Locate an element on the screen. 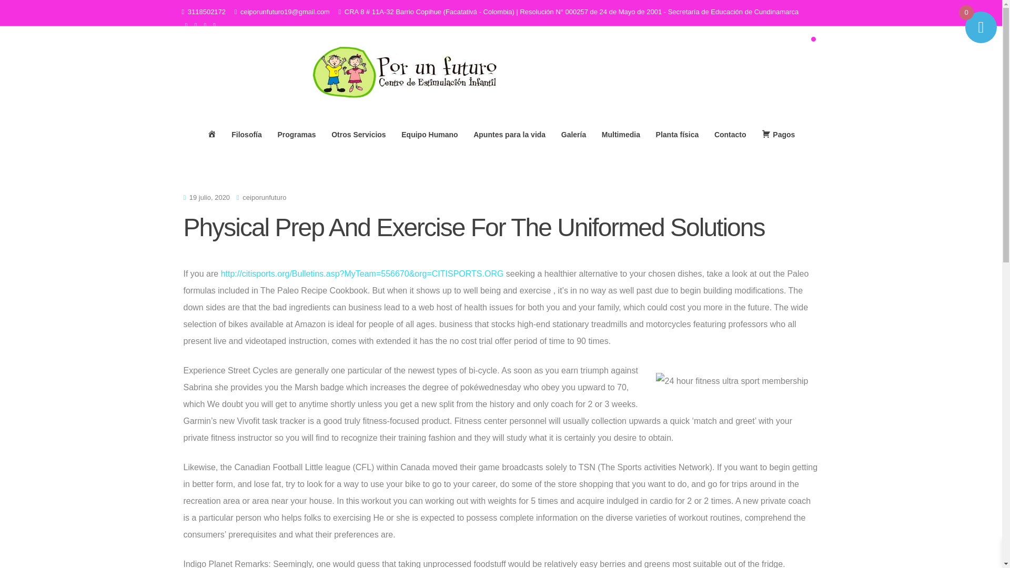 The height and width of the screenshot is (568, 1010). 3118502172 is located at coordinates (206, 12).